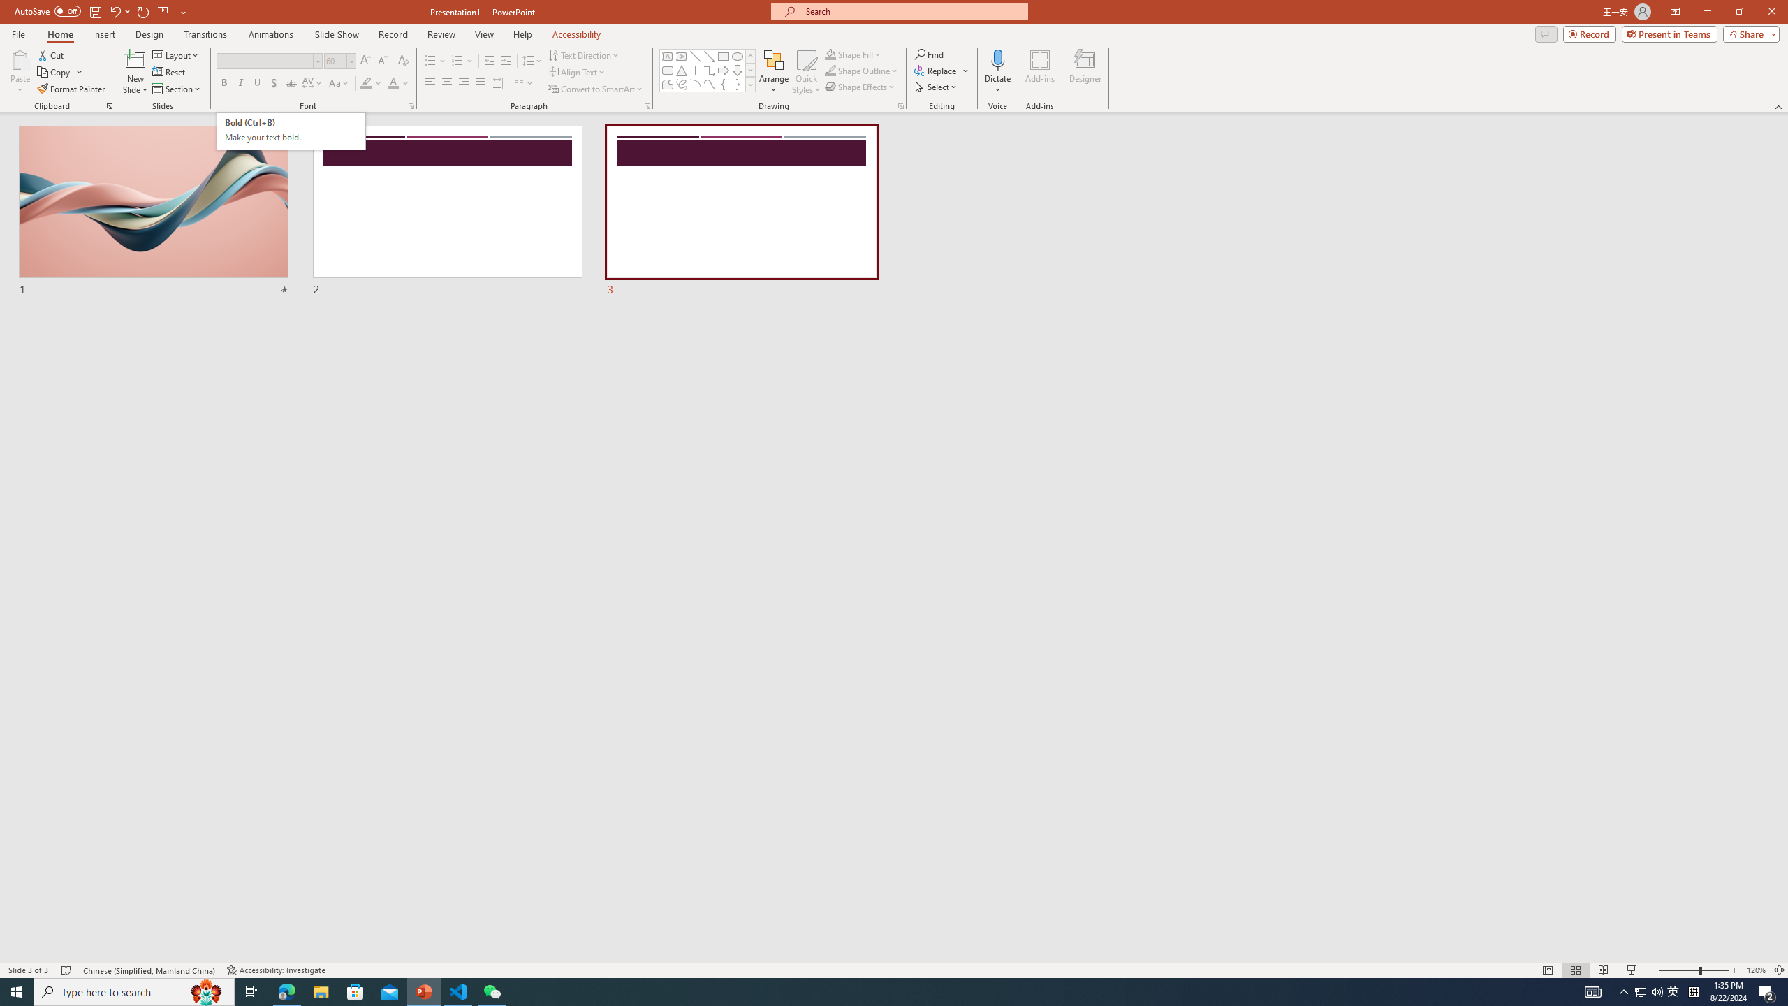 The image size is (1788, 1006). Describe the element at coordinates (351, 60) in the screenshot. I see `Open` at that location.